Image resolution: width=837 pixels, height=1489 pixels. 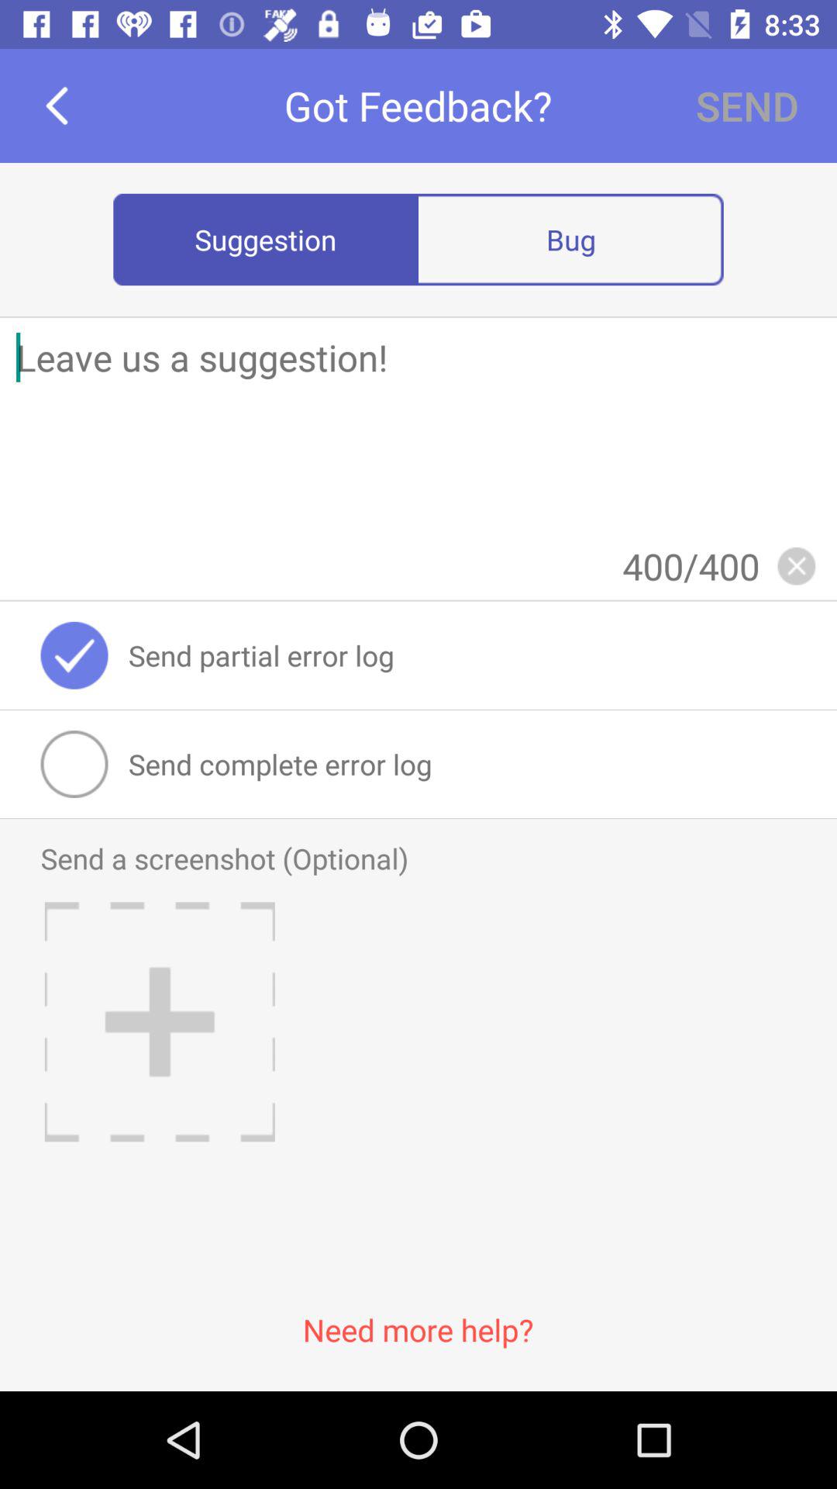 I want to click on open app to the left of send complete error icon, so click(x=74, y=763).